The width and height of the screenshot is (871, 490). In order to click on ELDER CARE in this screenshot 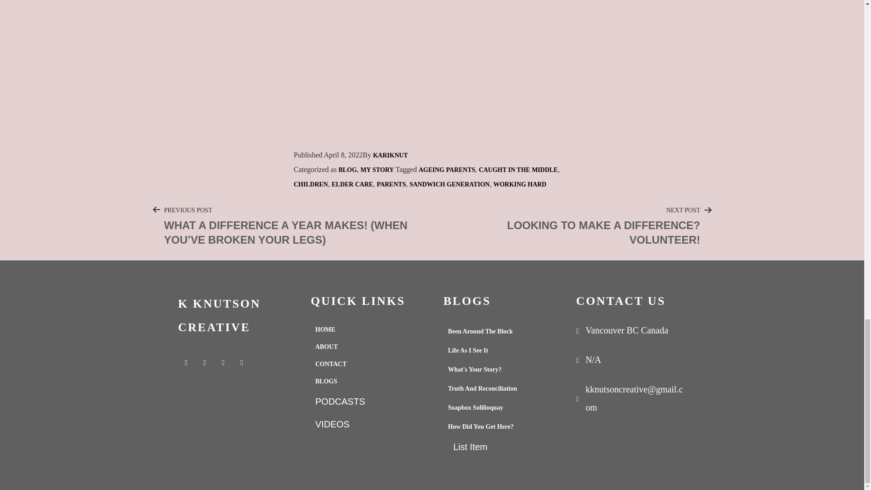, I will do `click(352, 184)`.